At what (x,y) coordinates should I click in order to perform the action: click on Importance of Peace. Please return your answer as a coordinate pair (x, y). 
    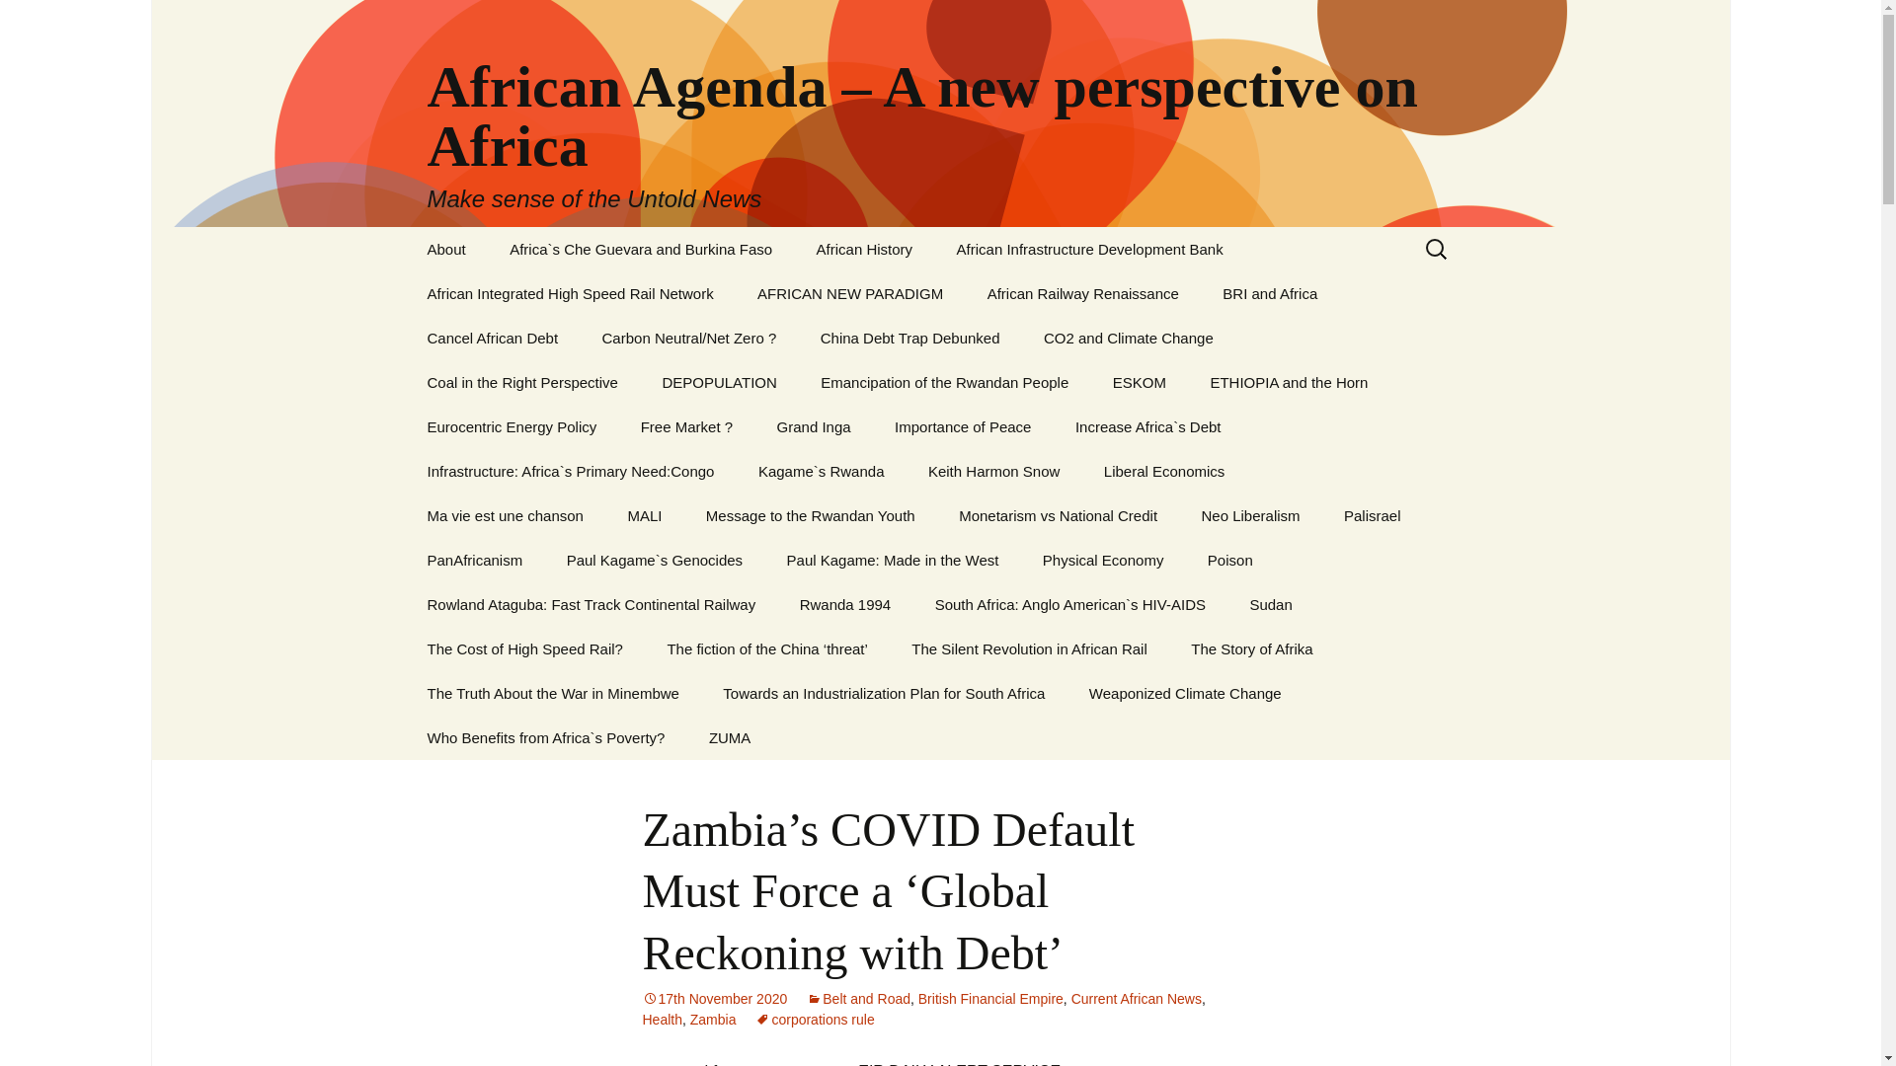
    Looking at the image, I should click on (962, 426).